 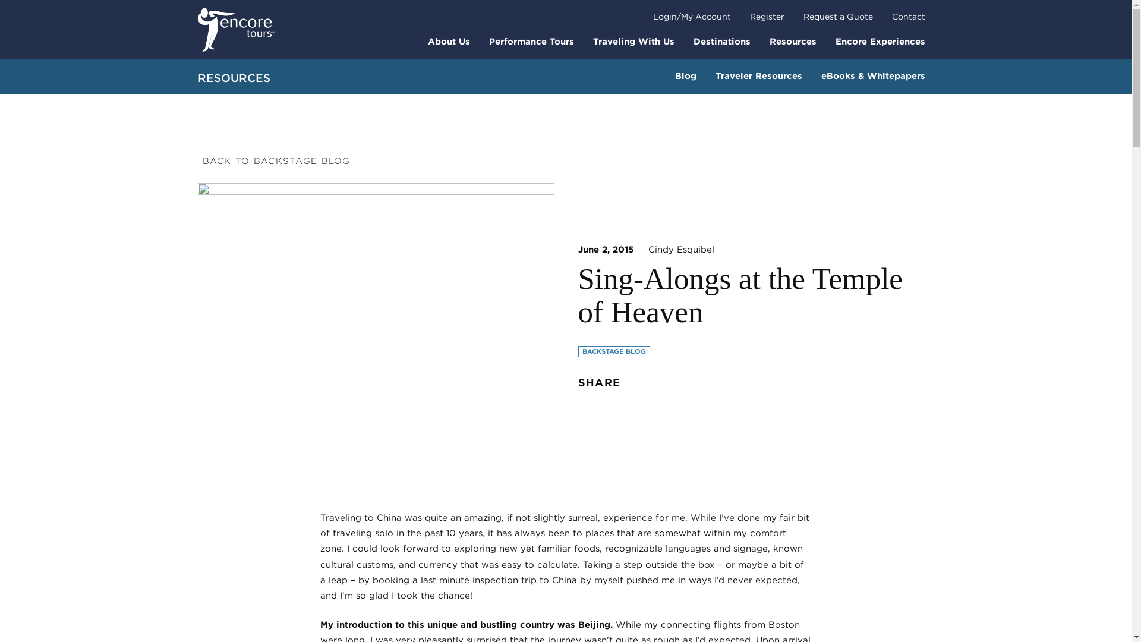 I want to click on Contact, so click(x=908, y=17).